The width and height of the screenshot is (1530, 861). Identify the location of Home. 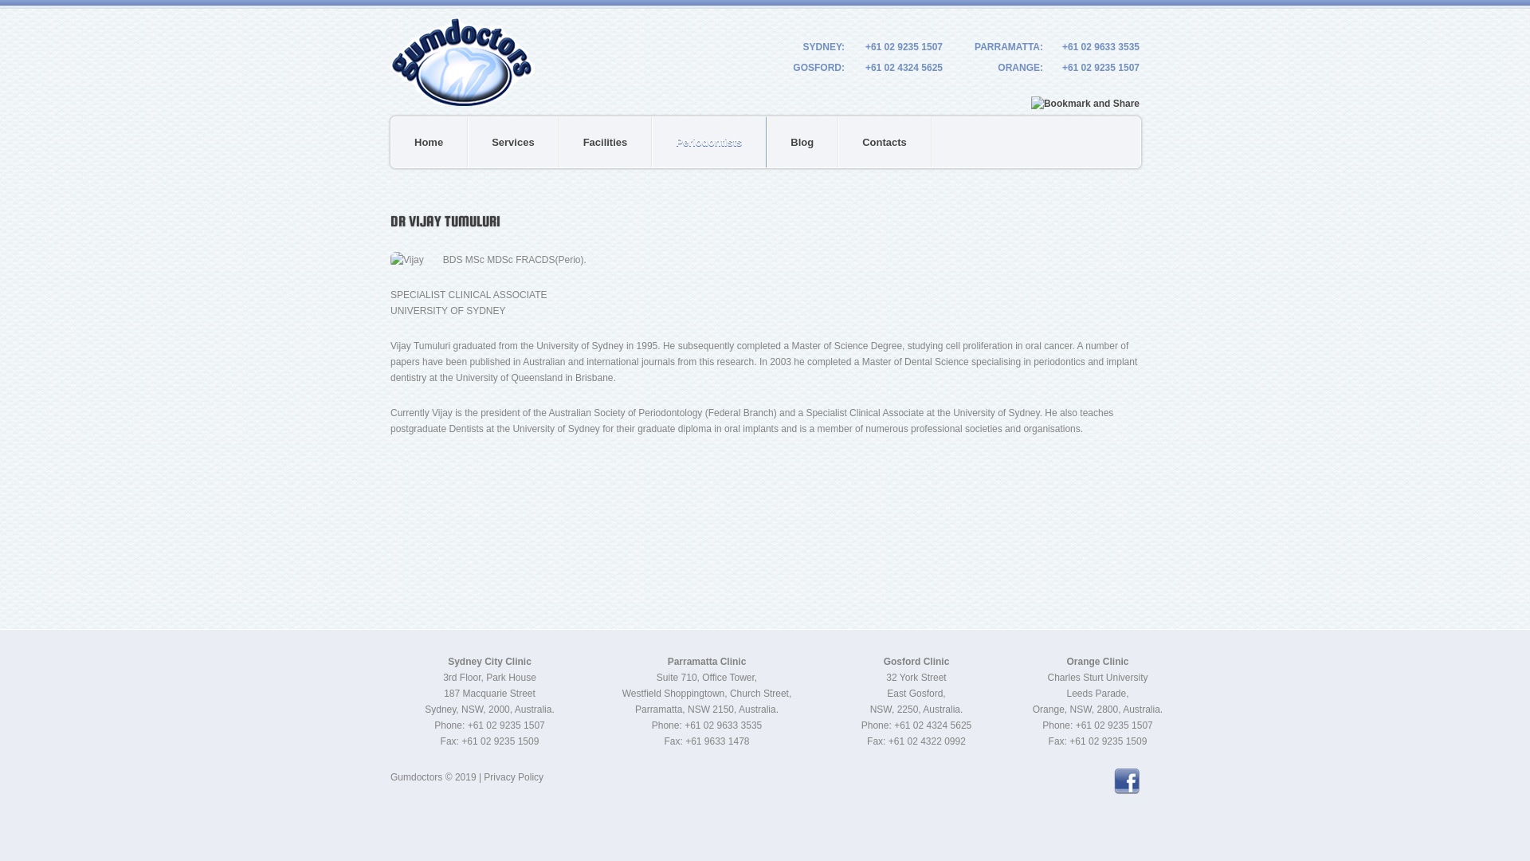
(430, 142).